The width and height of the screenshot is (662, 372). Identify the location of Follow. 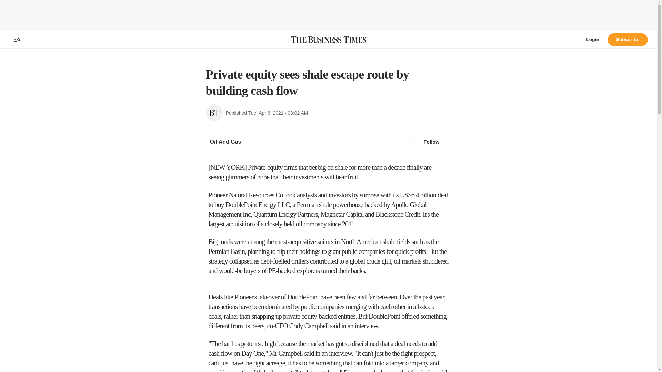
(431, 142).